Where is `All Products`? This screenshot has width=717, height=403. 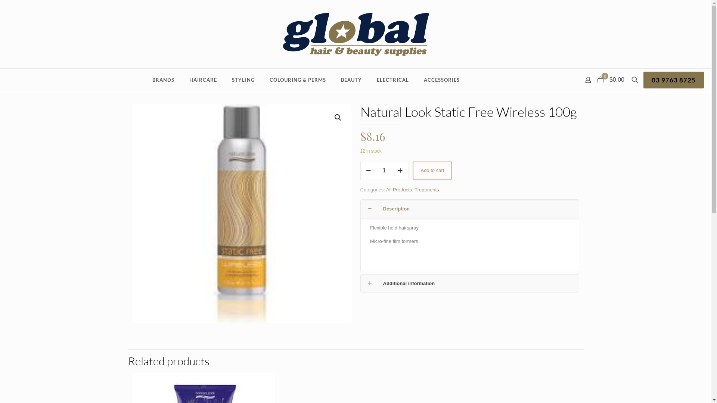 All Products is located at coordinates (399, 190).